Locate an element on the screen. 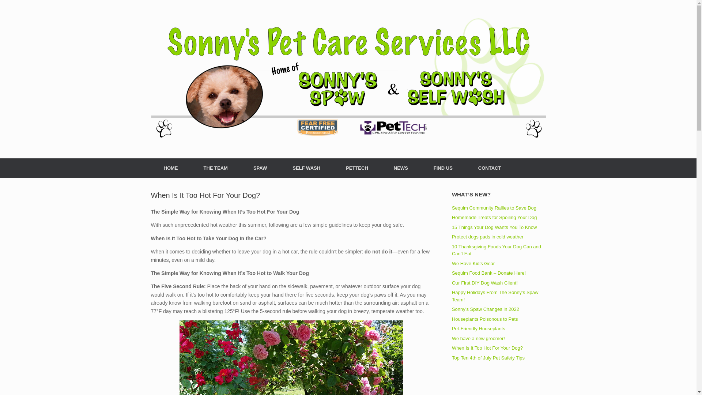  SELF WASH is located at coordinates (306, 168).